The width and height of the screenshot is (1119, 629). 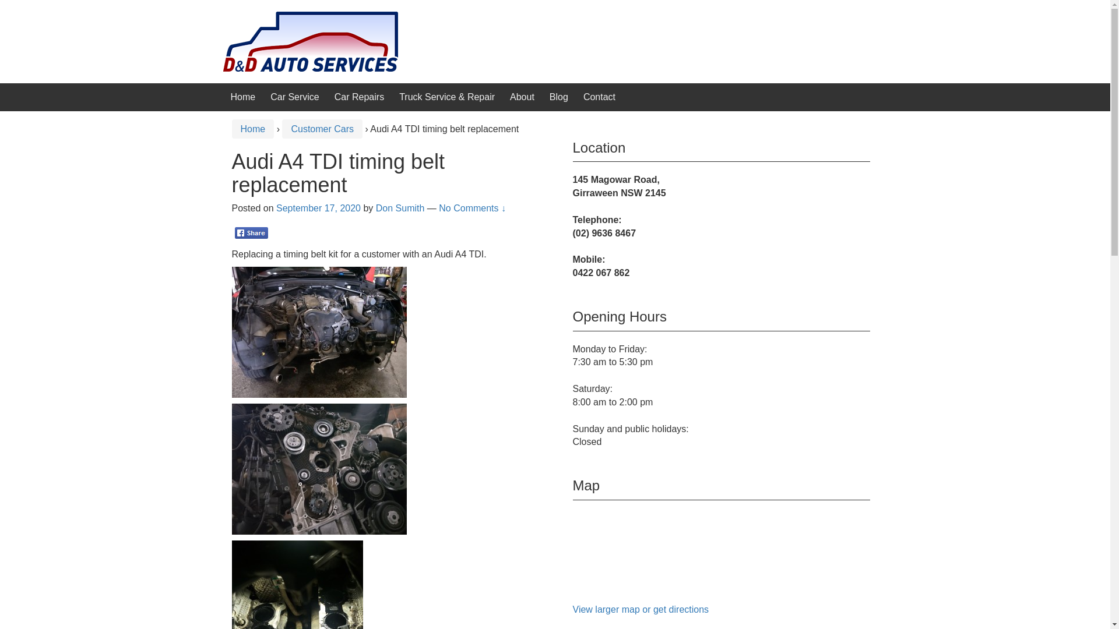 I want to click on View larger map or get directions, so click(x=641, y=609).